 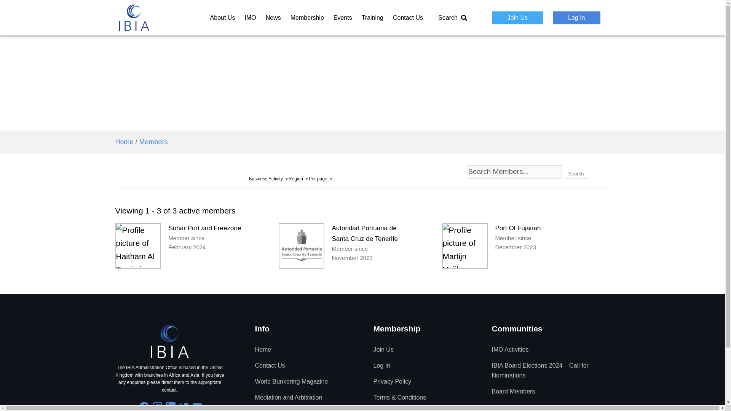 What do you see at coordinates (223, 18) in the screenshot?
I see `About Us` at bounding box center [223, 18].